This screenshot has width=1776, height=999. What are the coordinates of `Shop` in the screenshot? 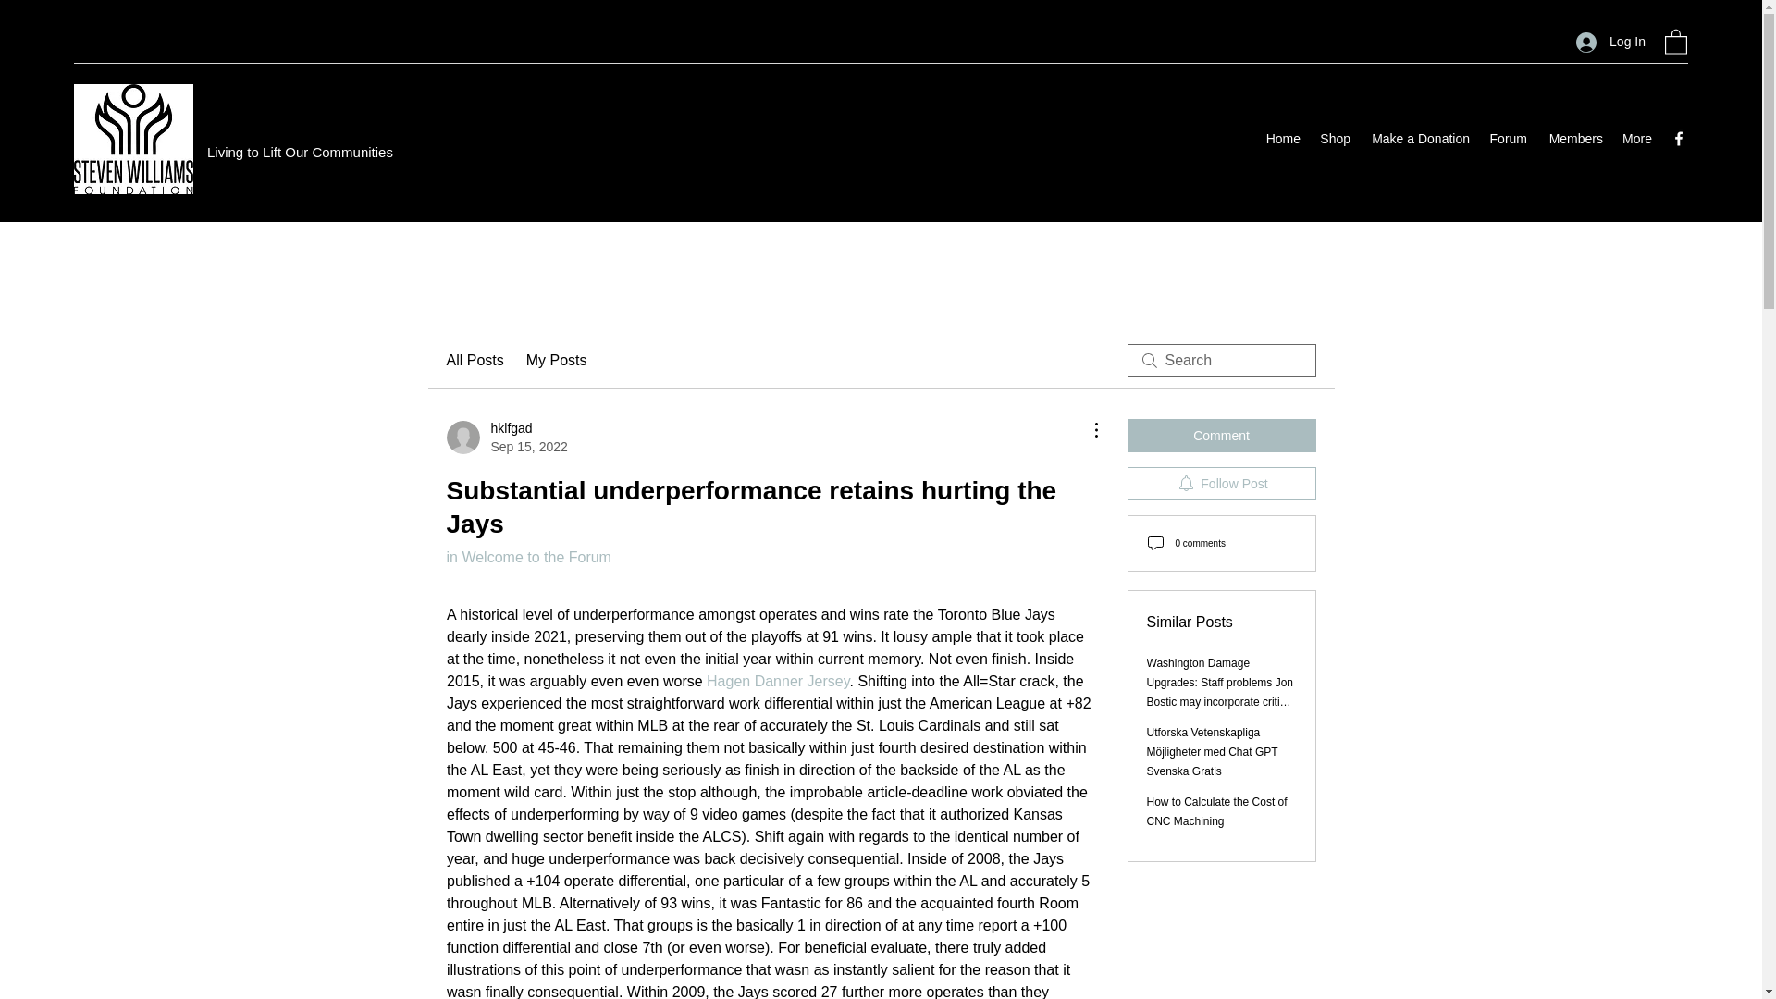 It's located at (1335, 139).